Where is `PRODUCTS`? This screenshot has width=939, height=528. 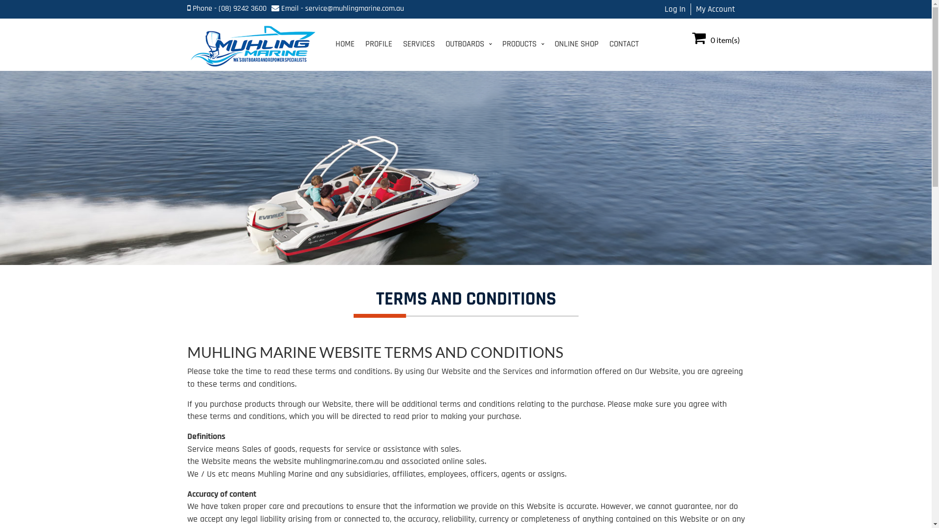
PRODUCTS is located at coordinates (523, 44).